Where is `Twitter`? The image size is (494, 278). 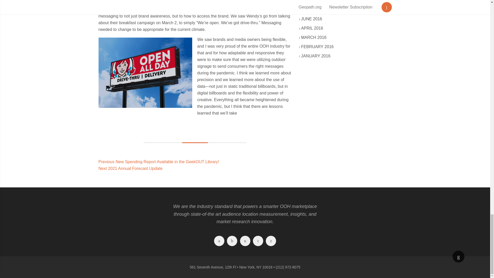 Twitter is located at coordinates (232, 241).